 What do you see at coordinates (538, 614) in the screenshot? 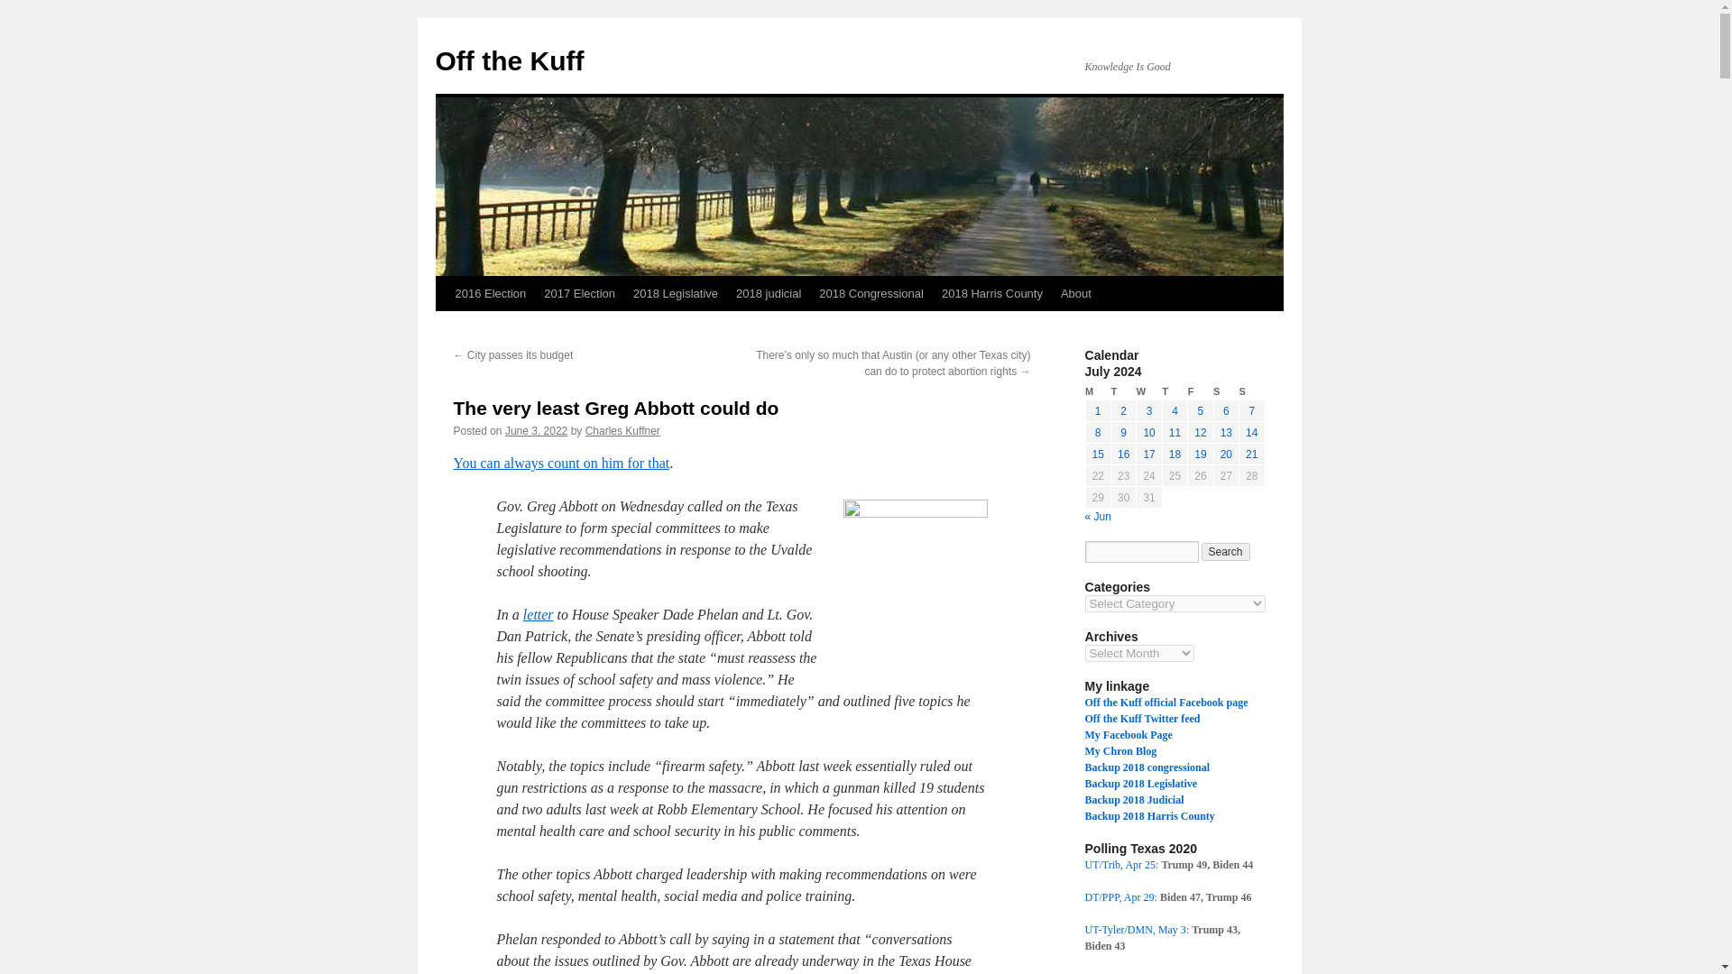
I see `letter` at bounding box center [538, 614].